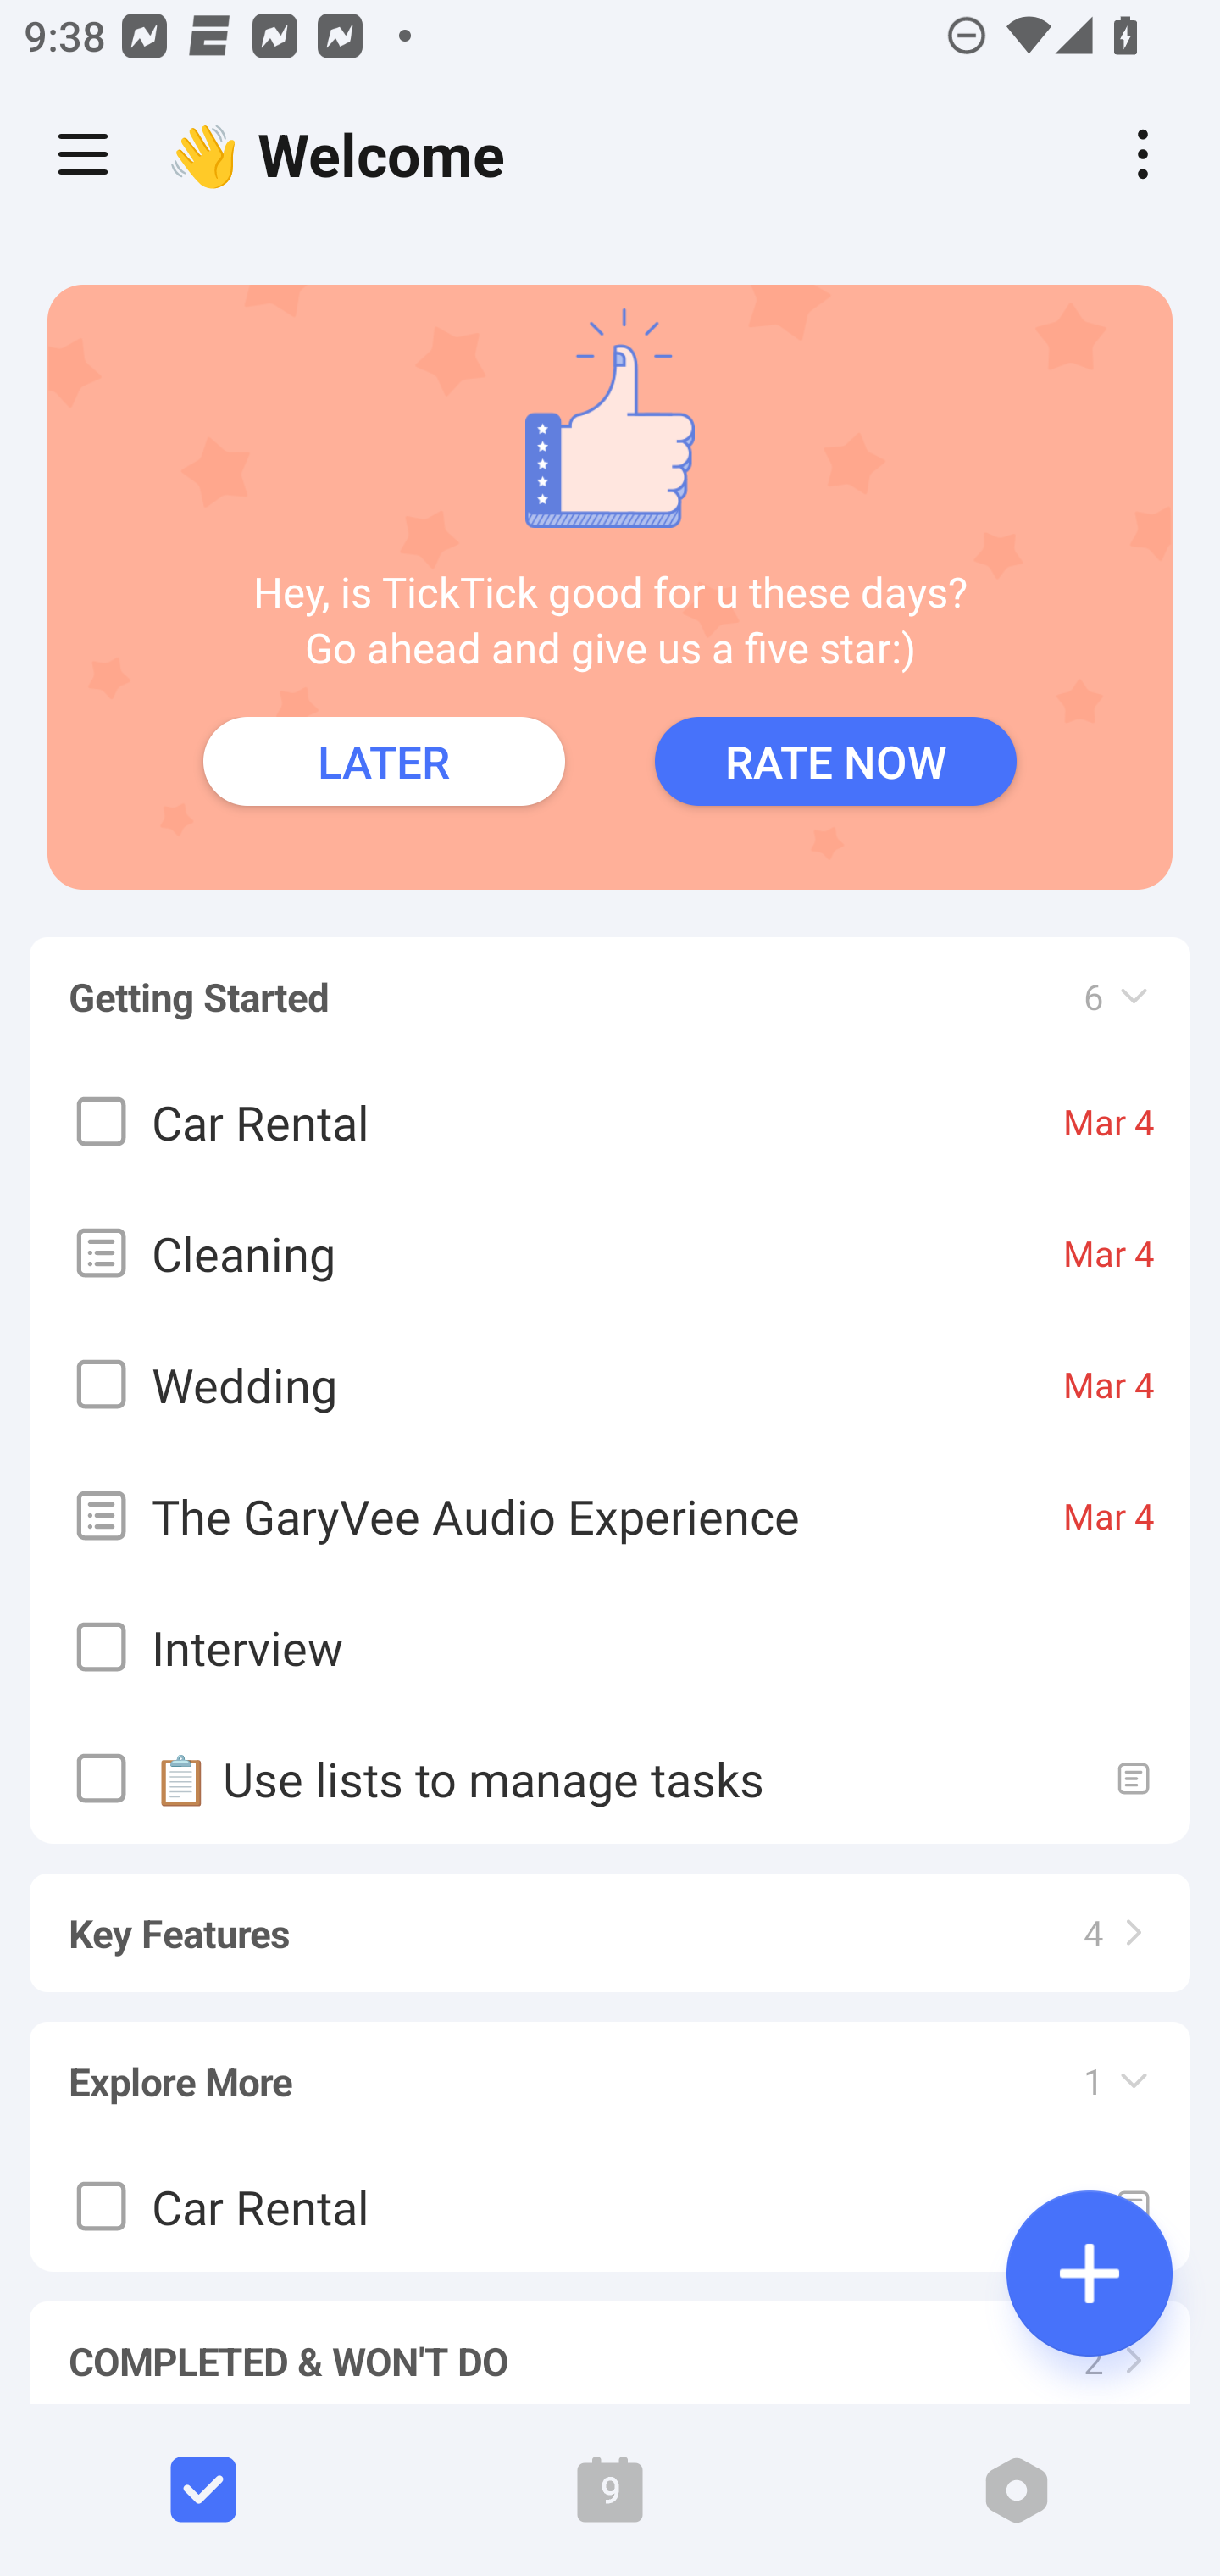  What do you see at coordinates (610, 1515) in the screenshot?
I see `The GaryVee Audio Experience Mar 4` at bounding box center [610, 1515].